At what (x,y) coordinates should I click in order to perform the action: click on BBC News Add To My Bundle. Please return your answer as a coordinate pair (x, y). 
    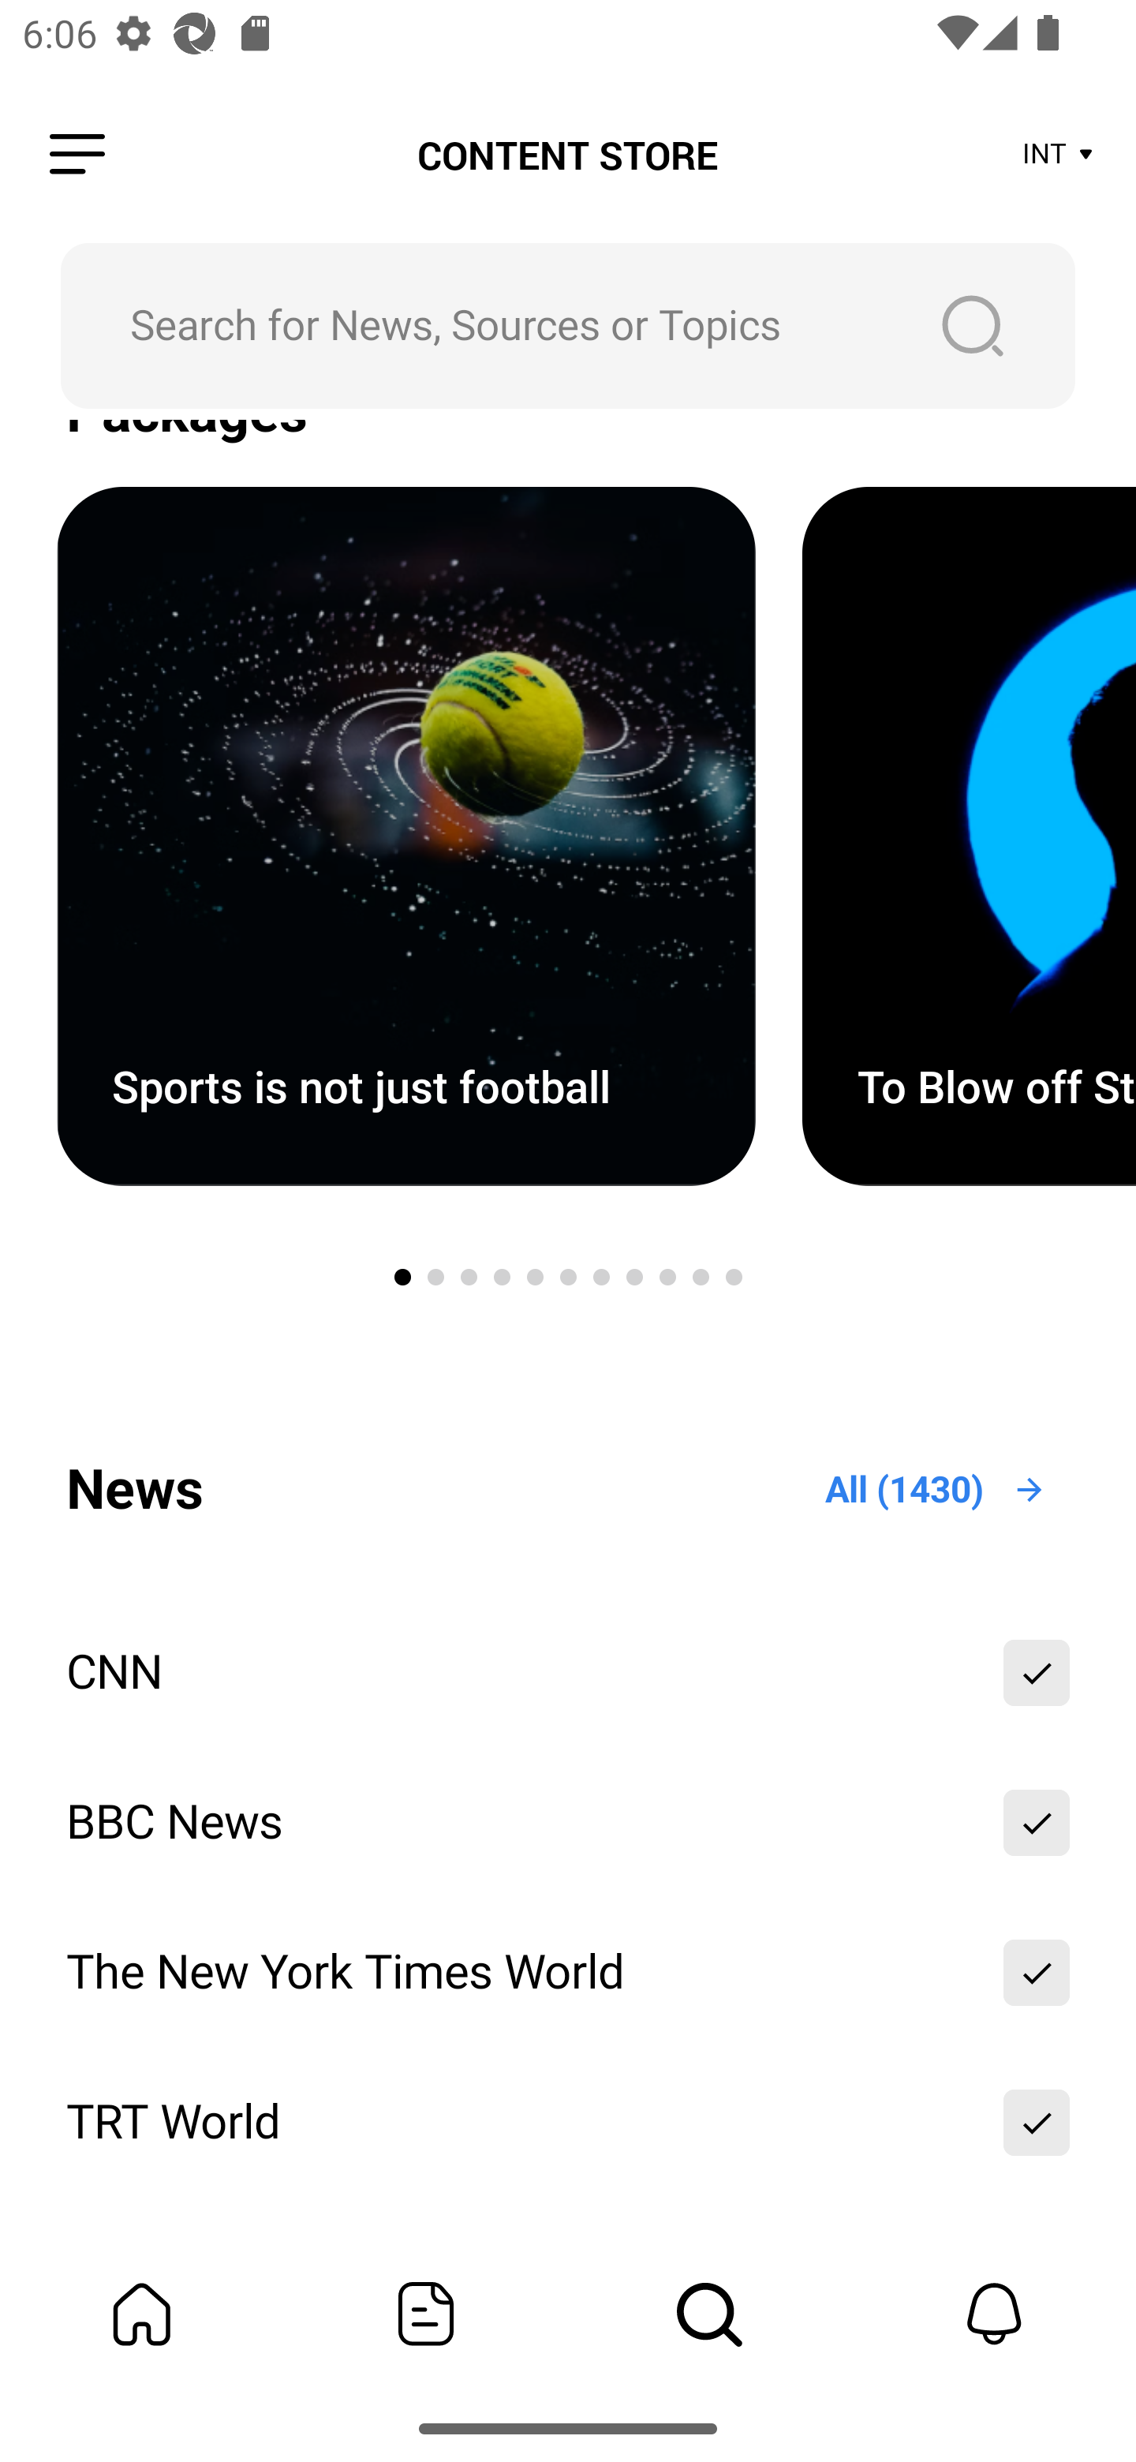
    Looking at the image, I should click on (568, 1821).